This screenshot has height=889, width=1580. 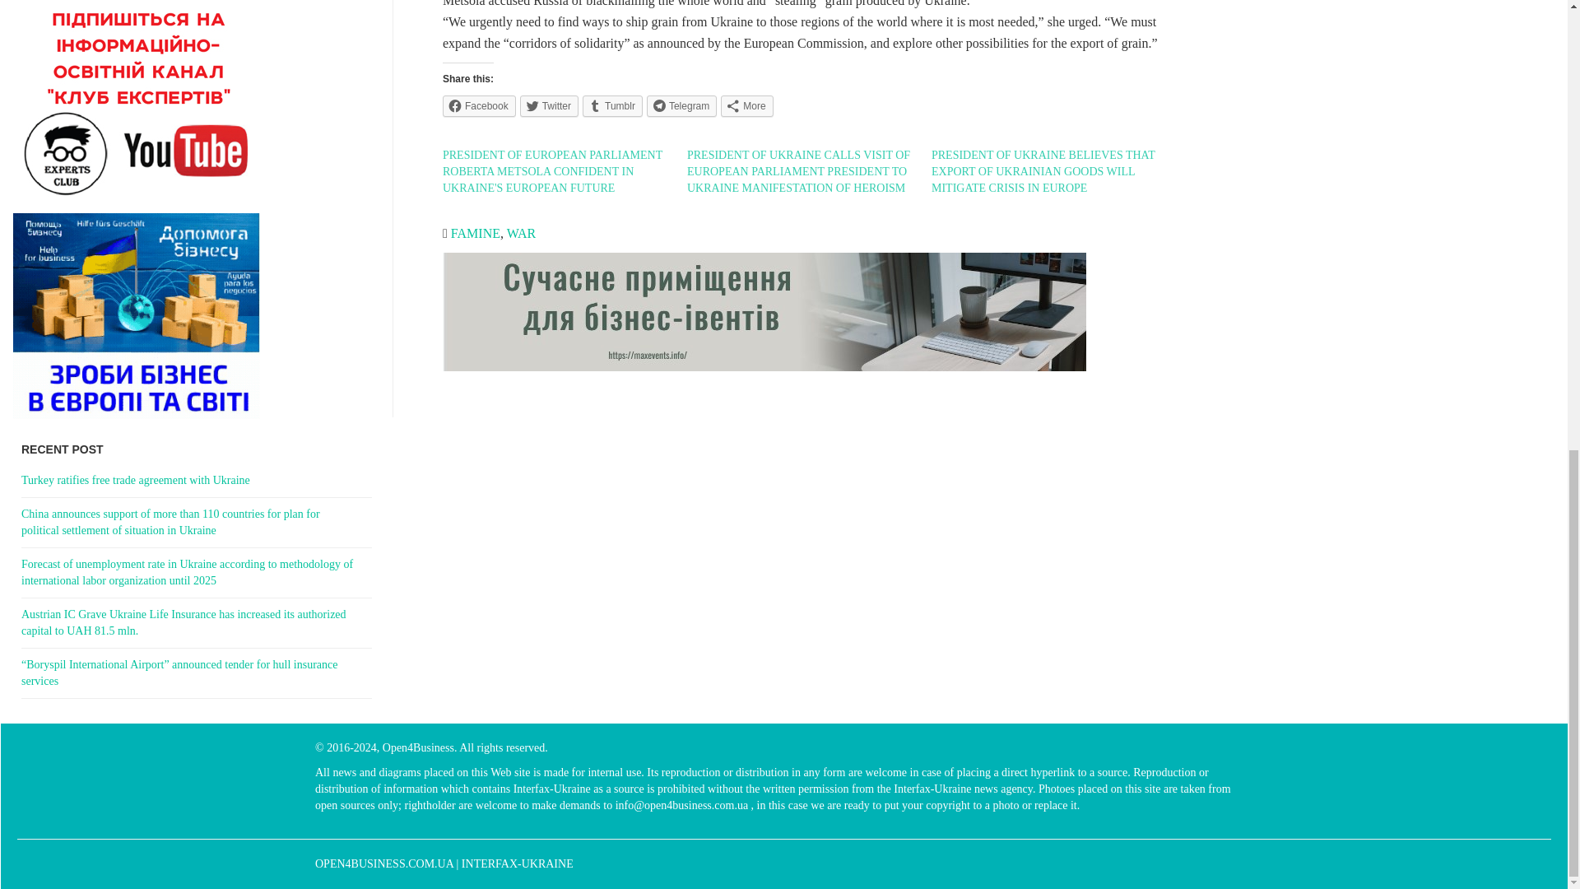 What do you see at coordinates (522, 233) in the screenshot?
I see `WAR` at bounding box center [522, 233].